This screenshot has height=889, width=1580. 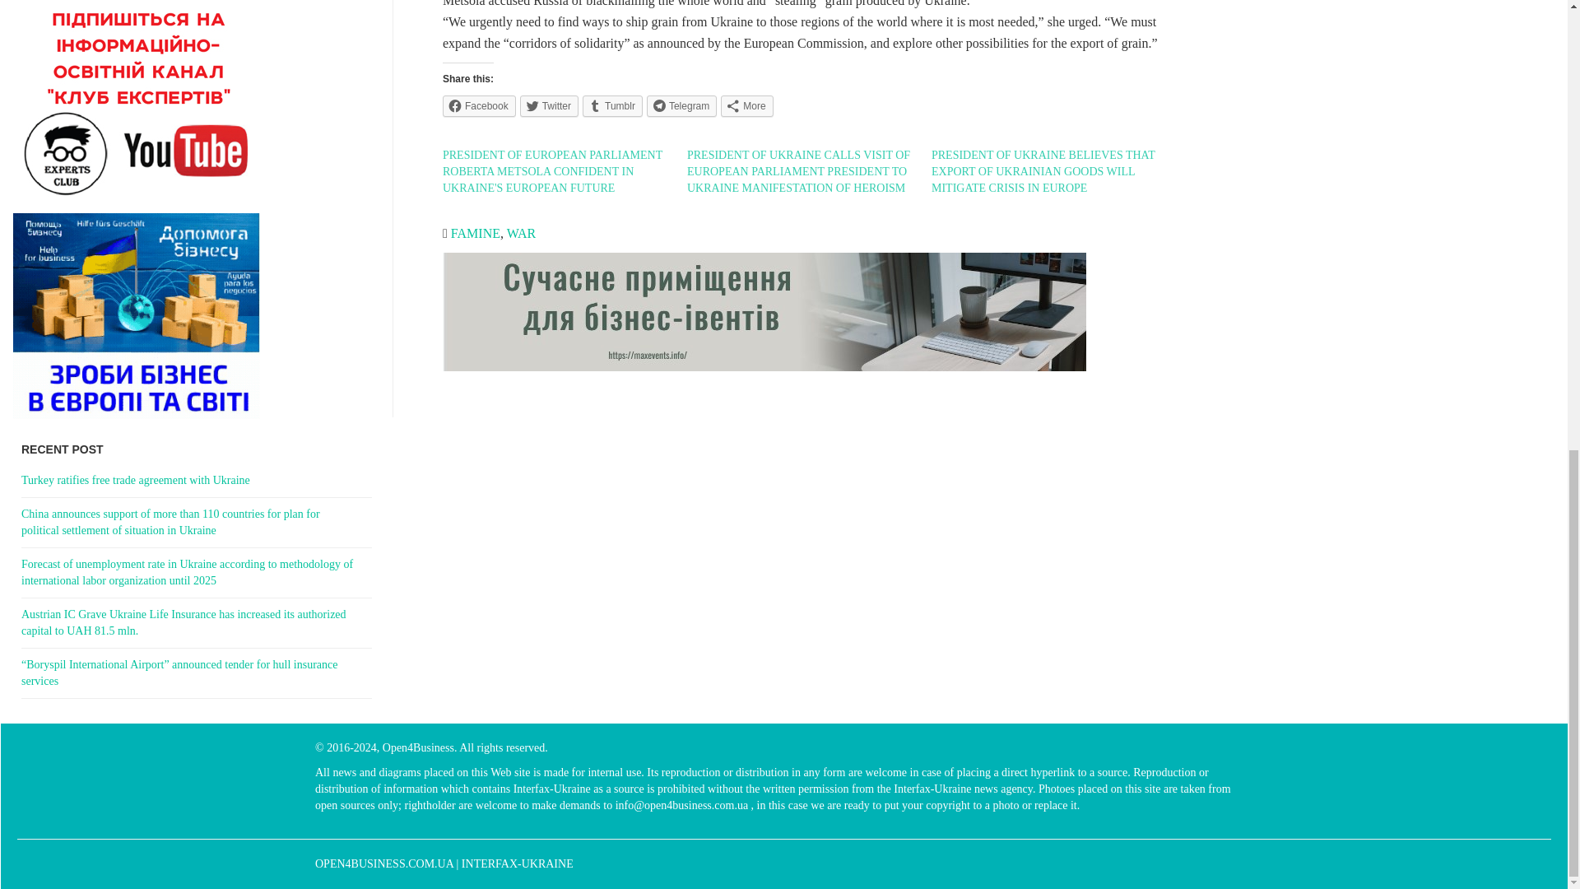 What do you see at coordinates (522, 233) in the screenshot?
I see `WAR` at bounding box center [522, 233].